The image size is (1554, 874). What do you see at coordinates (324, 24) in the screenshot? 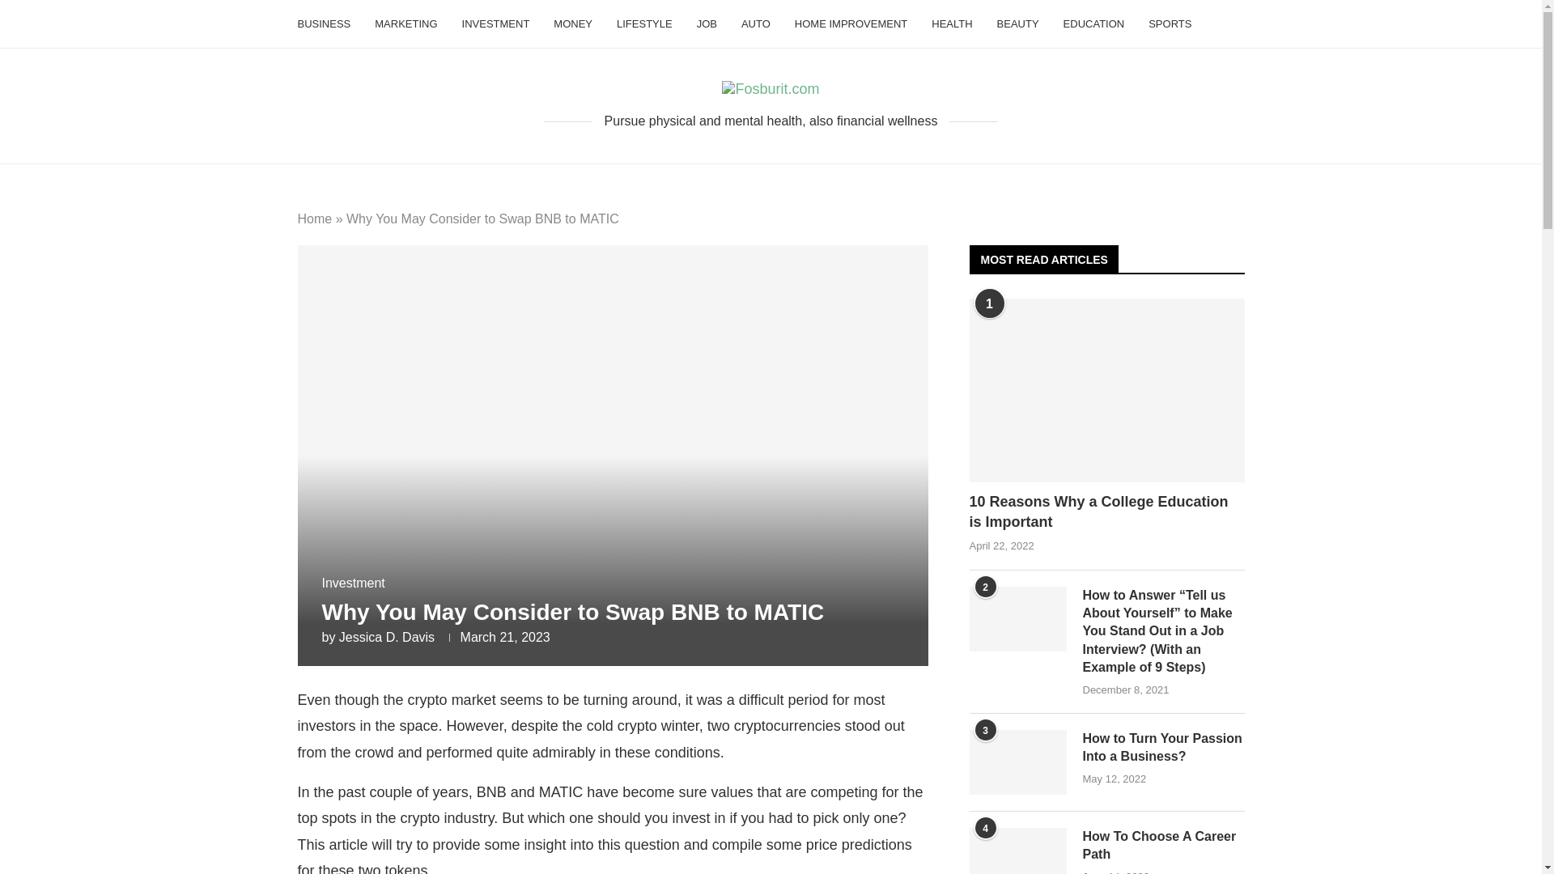
I see `BUSINESS` at bounding box center [324, 24].